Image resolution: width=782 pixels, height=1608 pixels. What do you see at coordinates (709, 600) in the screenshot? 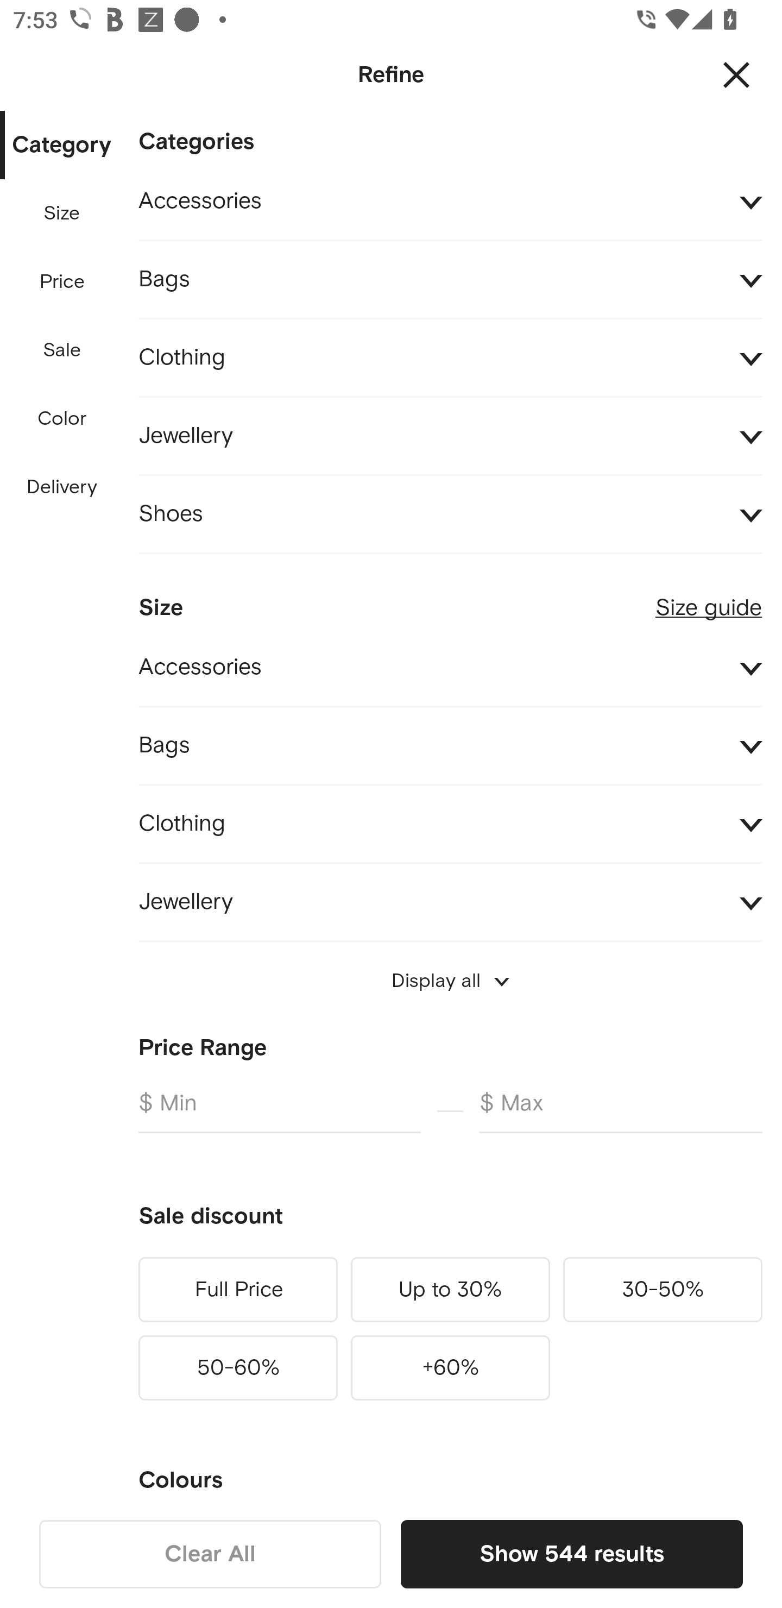
I see `Size guide` at bounding box center [709, 600].